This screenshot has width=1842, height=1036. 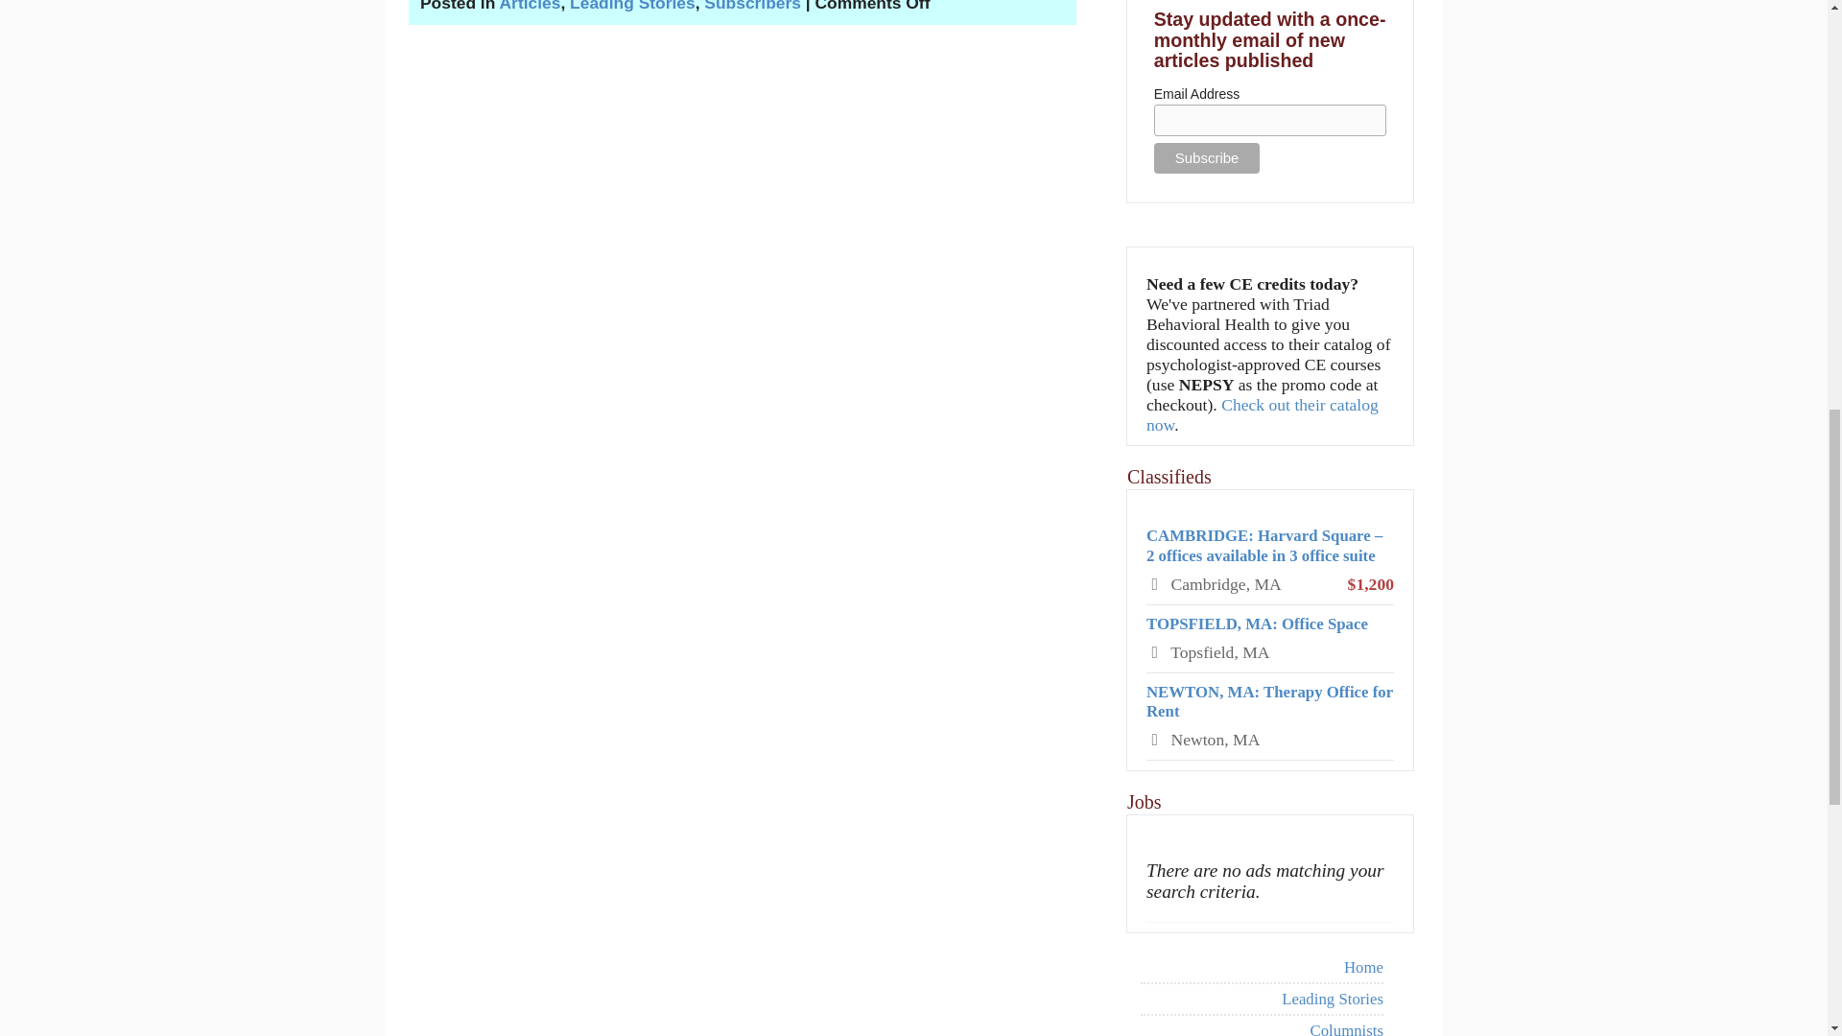 I want to click on Subscribers, so click(x=752, y=6).